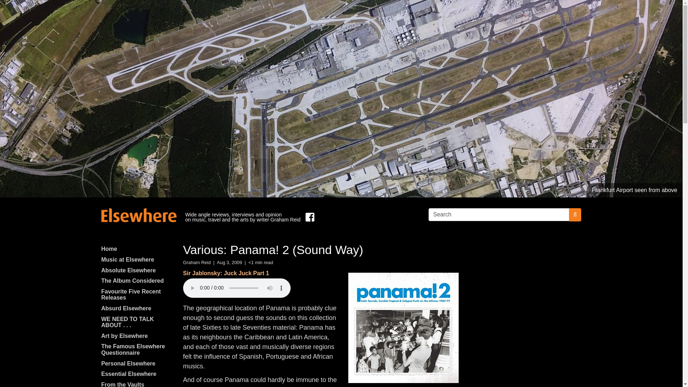  I want to click on Search, so click(499, 214).